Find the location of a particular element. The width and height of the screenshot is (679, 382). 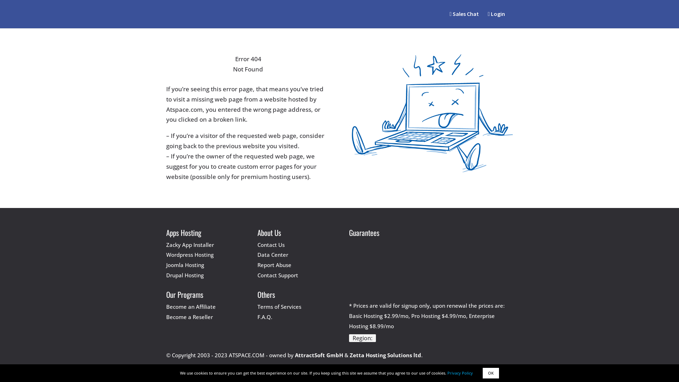

Home is located at coordinates (173, 43).